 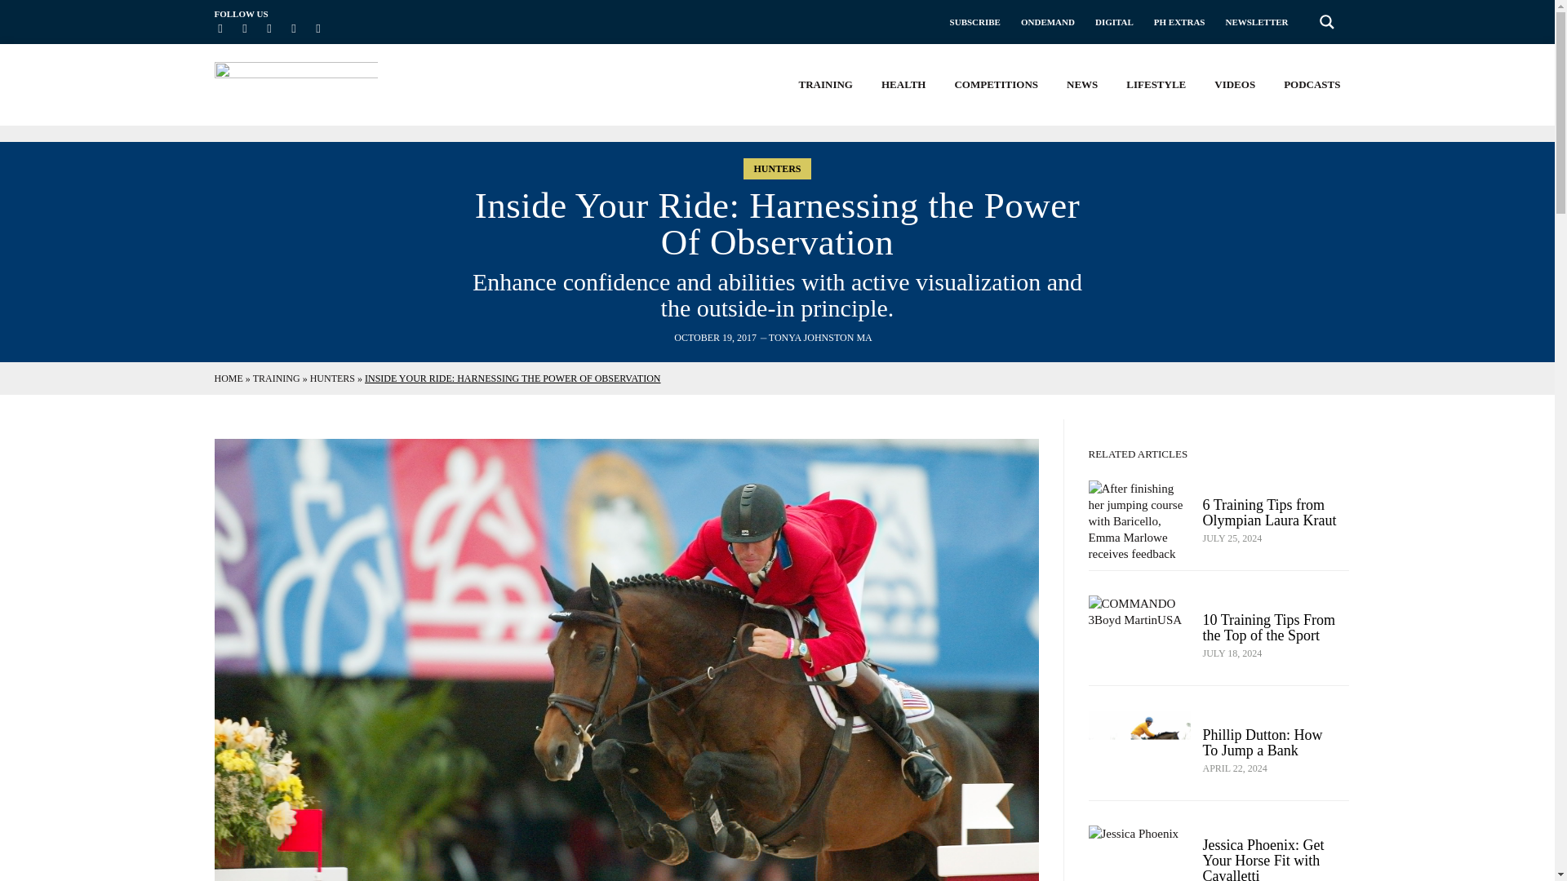 What do you see at coordinates (1263, 859) in the screenshot?
I see `Jessica Phoenix: Get Your Horse Fit with Cavalletti` at bounding box center [1263, 859].